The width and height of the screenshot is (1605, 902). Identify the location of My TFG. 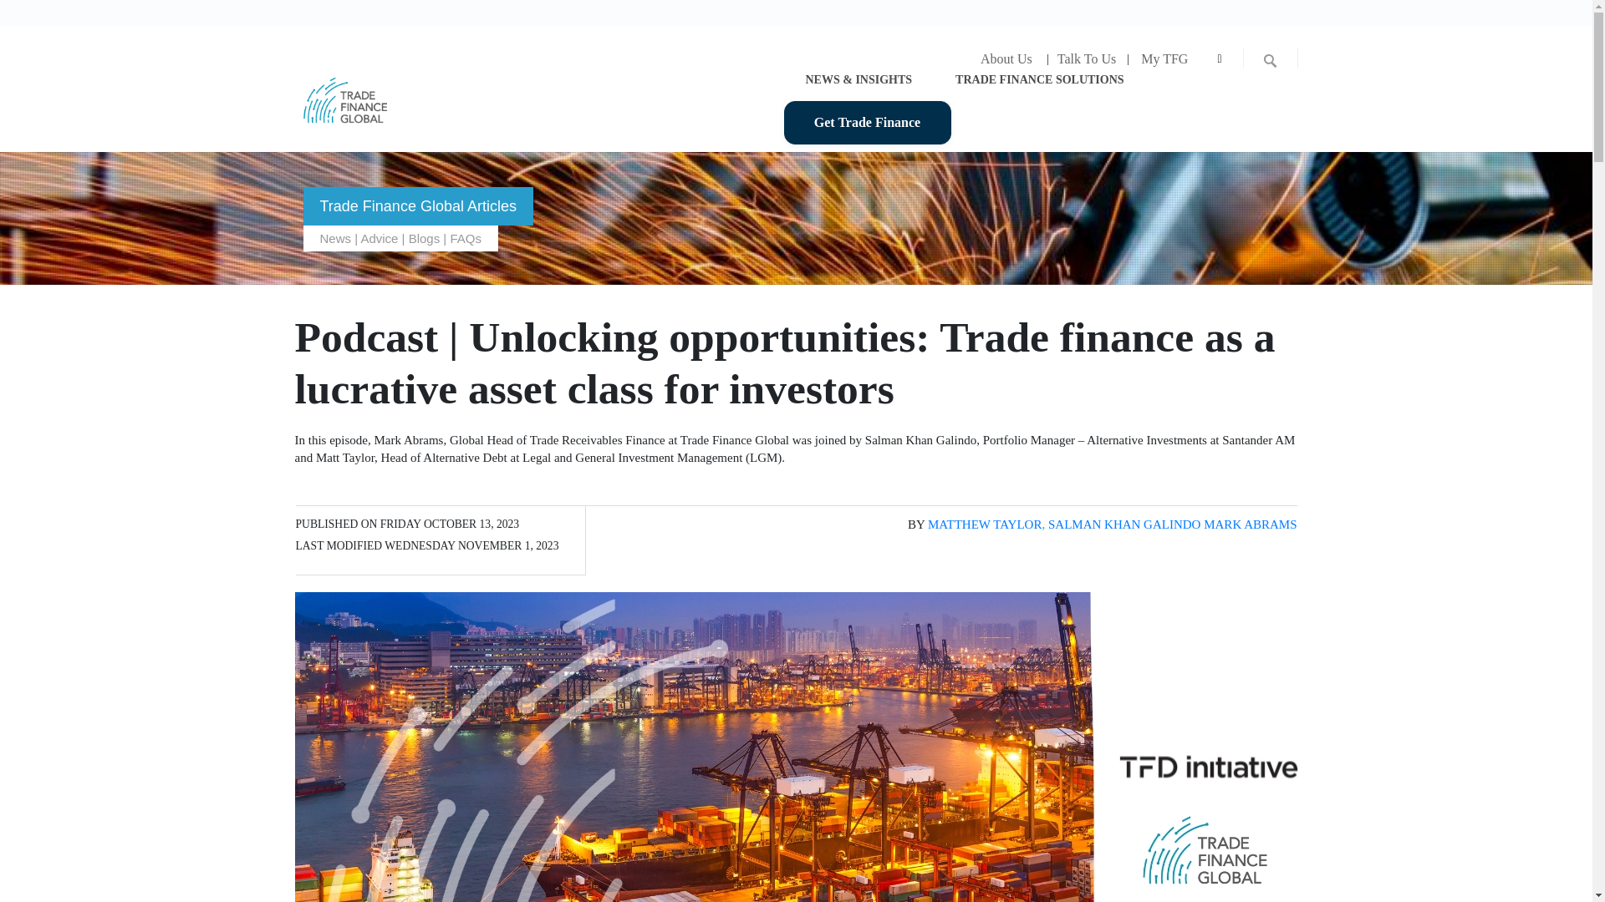
(1164, 58).